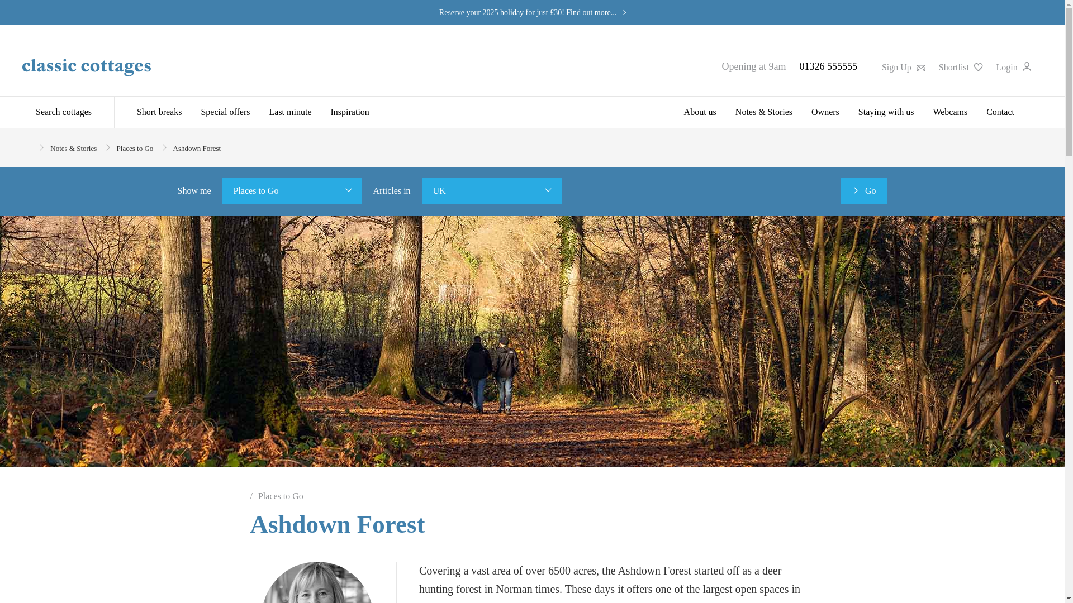 Image resolution: width=1073 pixels, height=603 pixels. What do you see at coordinates (886, 112) in the screenshot?
I see `Staying with us` at bounding box center [886, 112].